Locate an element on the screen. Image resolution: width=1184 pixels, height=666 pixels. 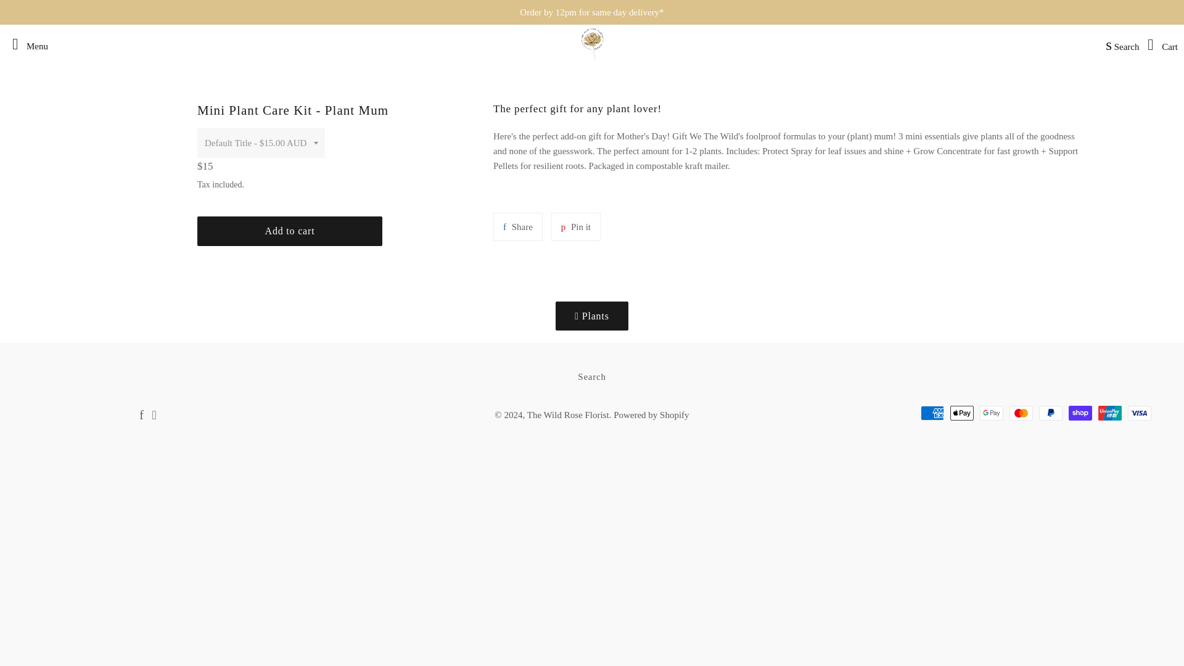
Visa is located at coordinates (1140, 413).